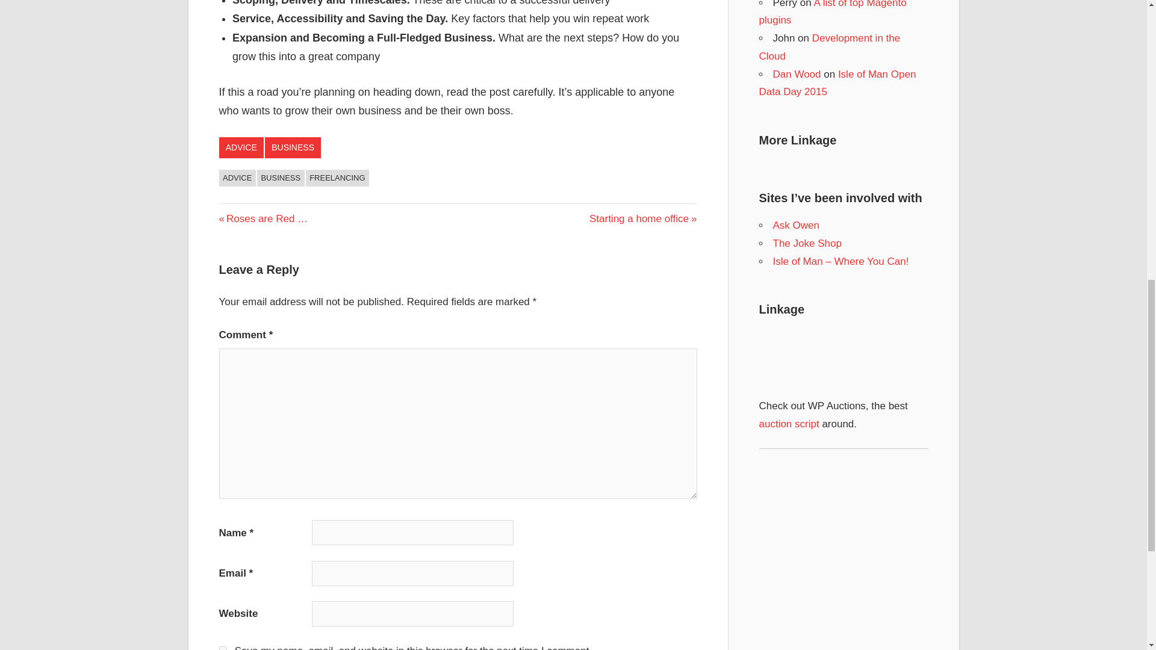 The width and height of the screenshot is (1156, 650). What do you see at coordinates (223, 648) in the screenshot?
I see `Ask Owen` at bounding box center [223, 648].